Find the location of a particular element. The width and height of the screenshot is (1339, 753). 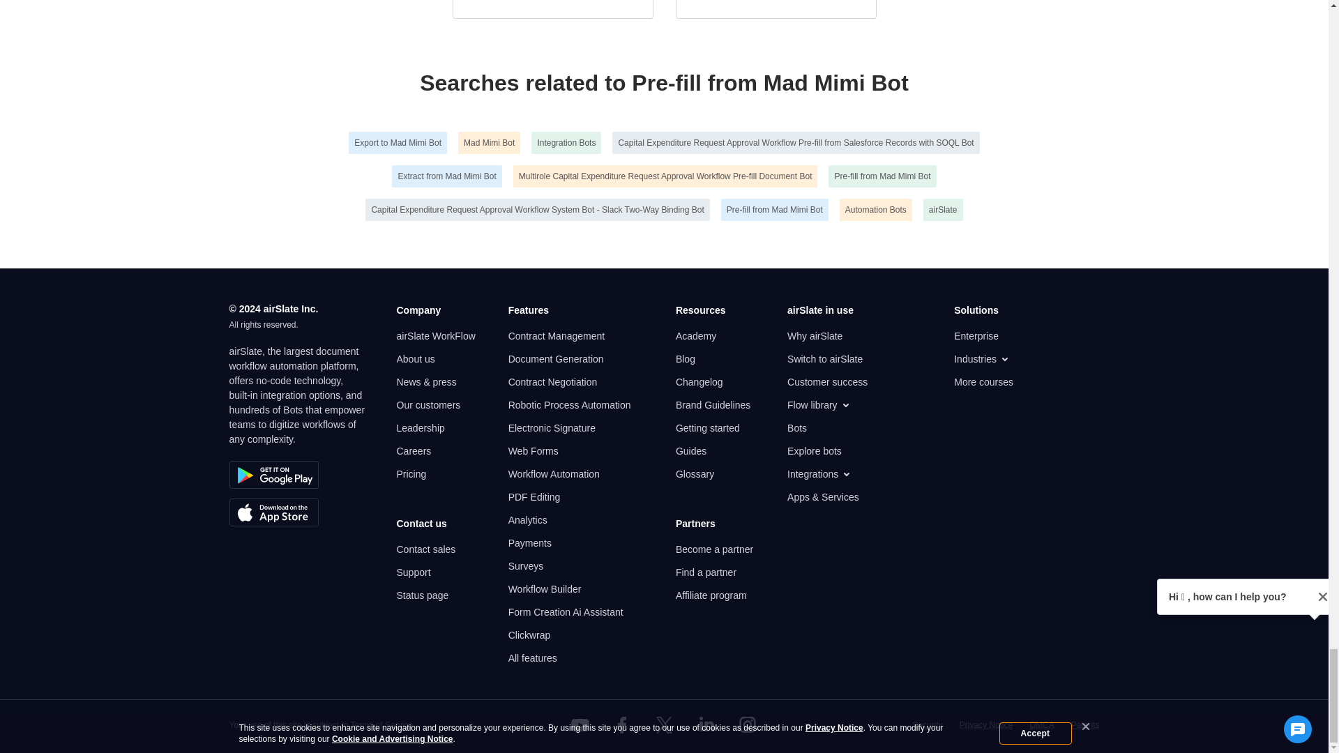

LinkedIn is located at coordinates (706, 725).